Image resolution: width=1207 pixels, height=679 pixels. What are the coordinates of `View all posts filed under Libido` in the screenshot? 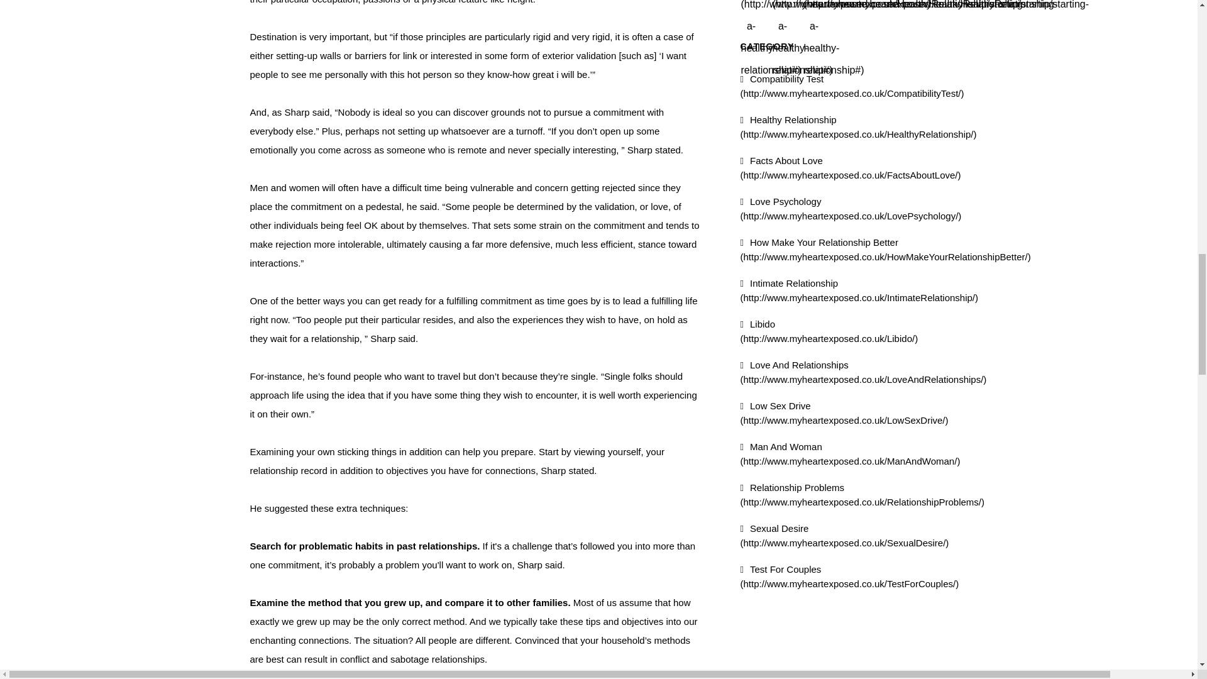 It's located at (830, 331).